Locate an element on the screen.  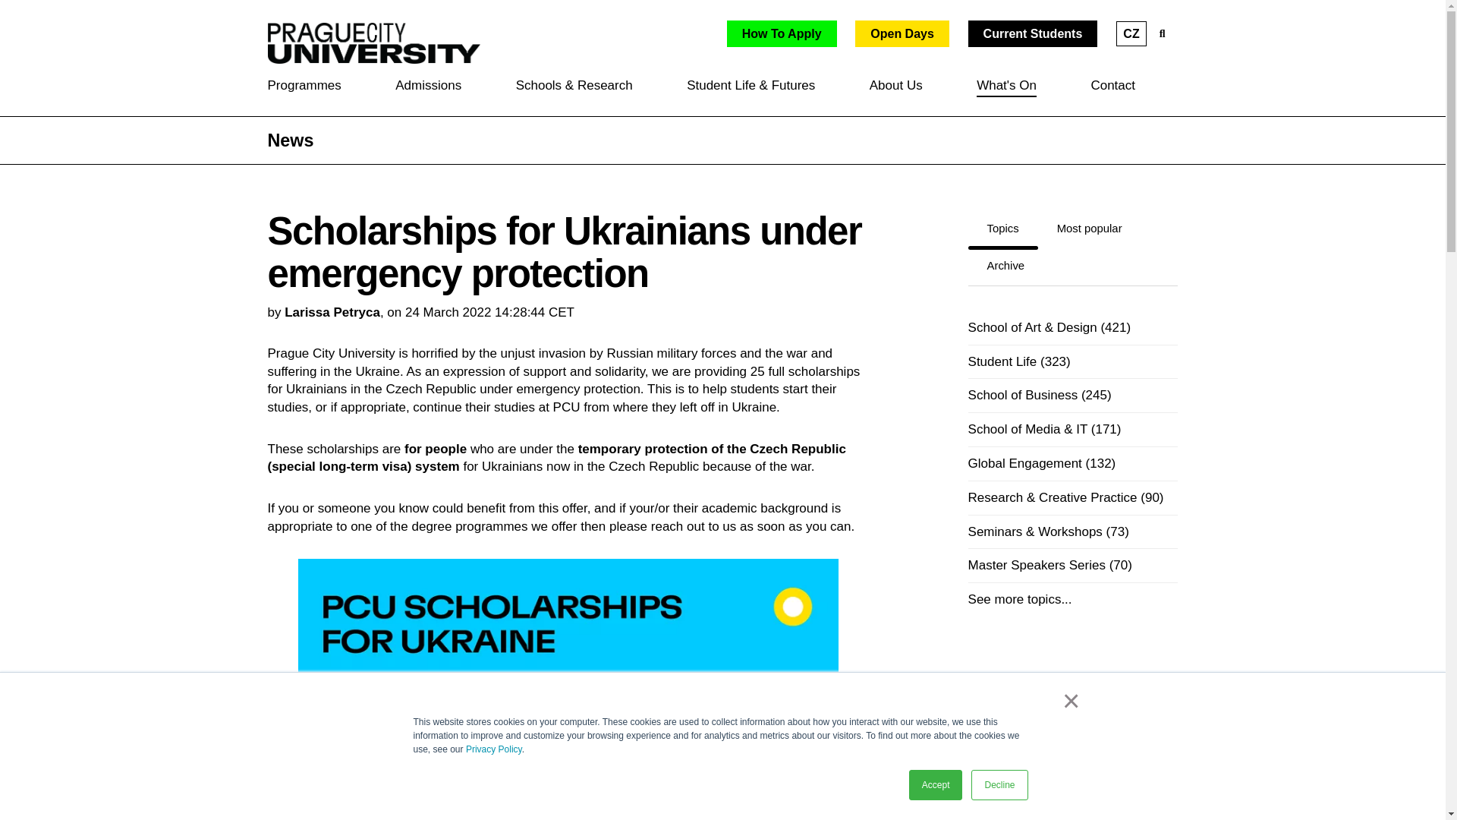
Privacy Policy is located at coordinates (1034, 33).